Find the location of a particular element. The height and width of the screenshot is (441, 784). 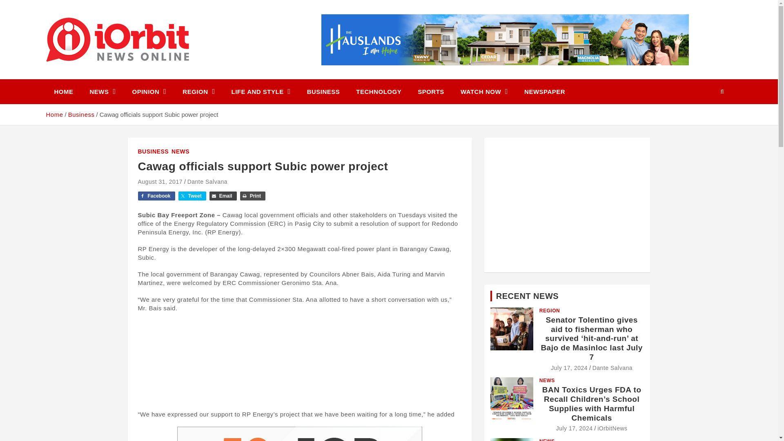

Share on Facebook is located at coordinates (156, 196).